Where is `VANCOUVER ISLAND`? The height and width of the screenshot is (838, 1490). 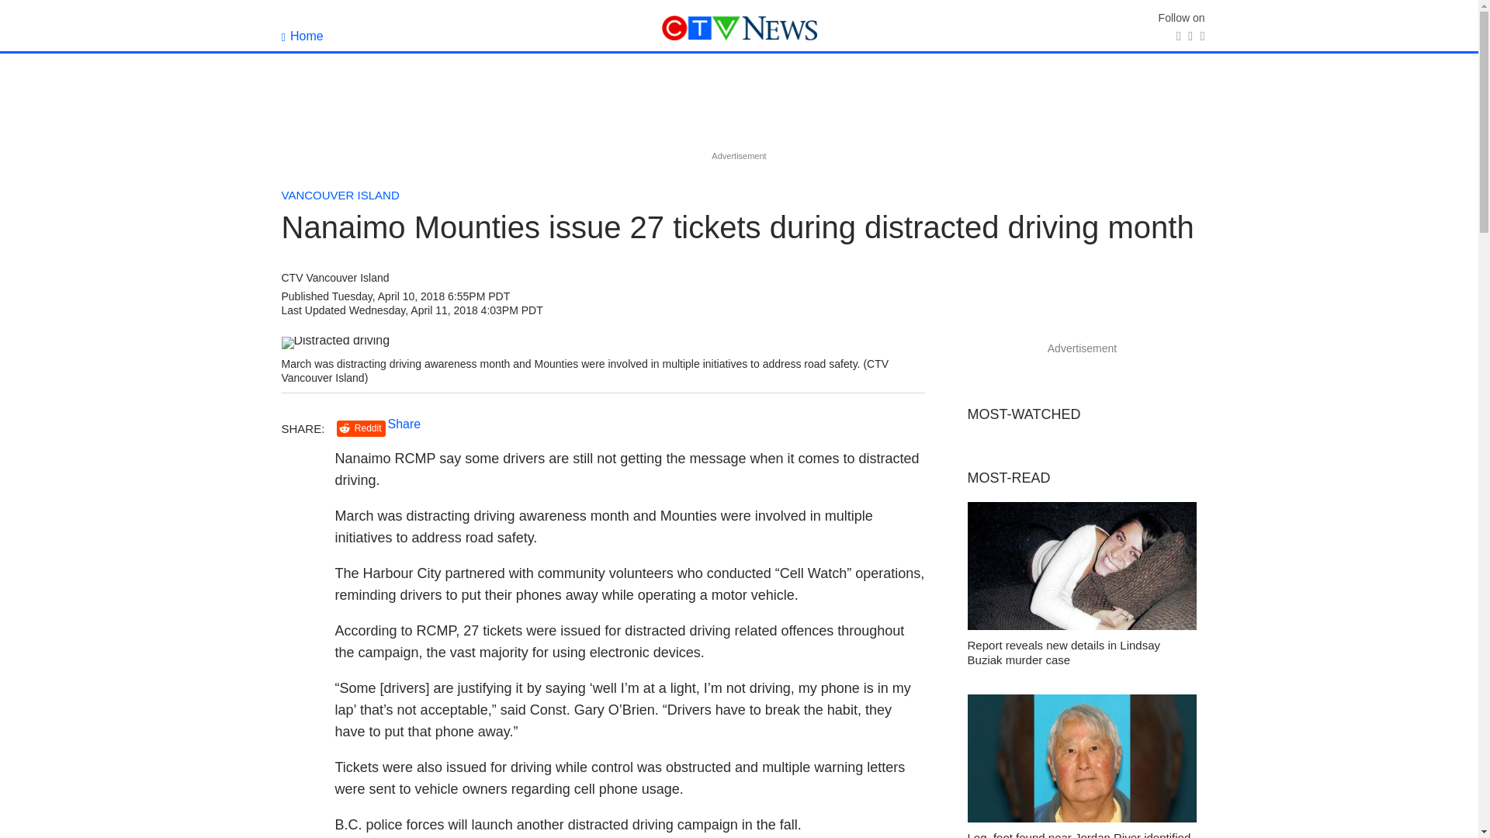
VANCOUVER ISLAND is located at coordinates (340, 196).